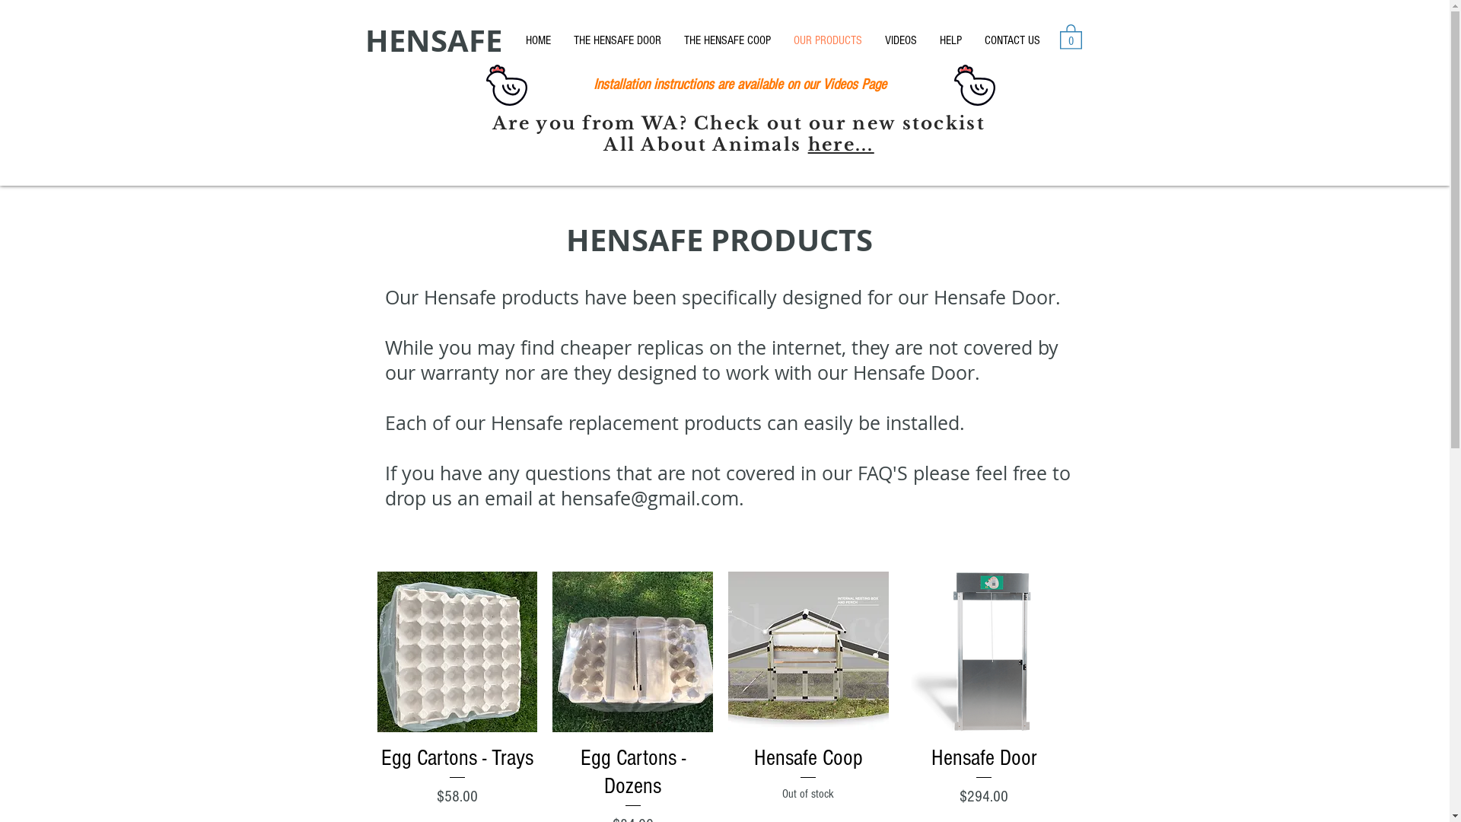 The image size is (1461, 822). What do you see at coordinates (616, 41) in the screenshot?
I see `THE HENSAFE DOOR` at bounding box center [616, 41].